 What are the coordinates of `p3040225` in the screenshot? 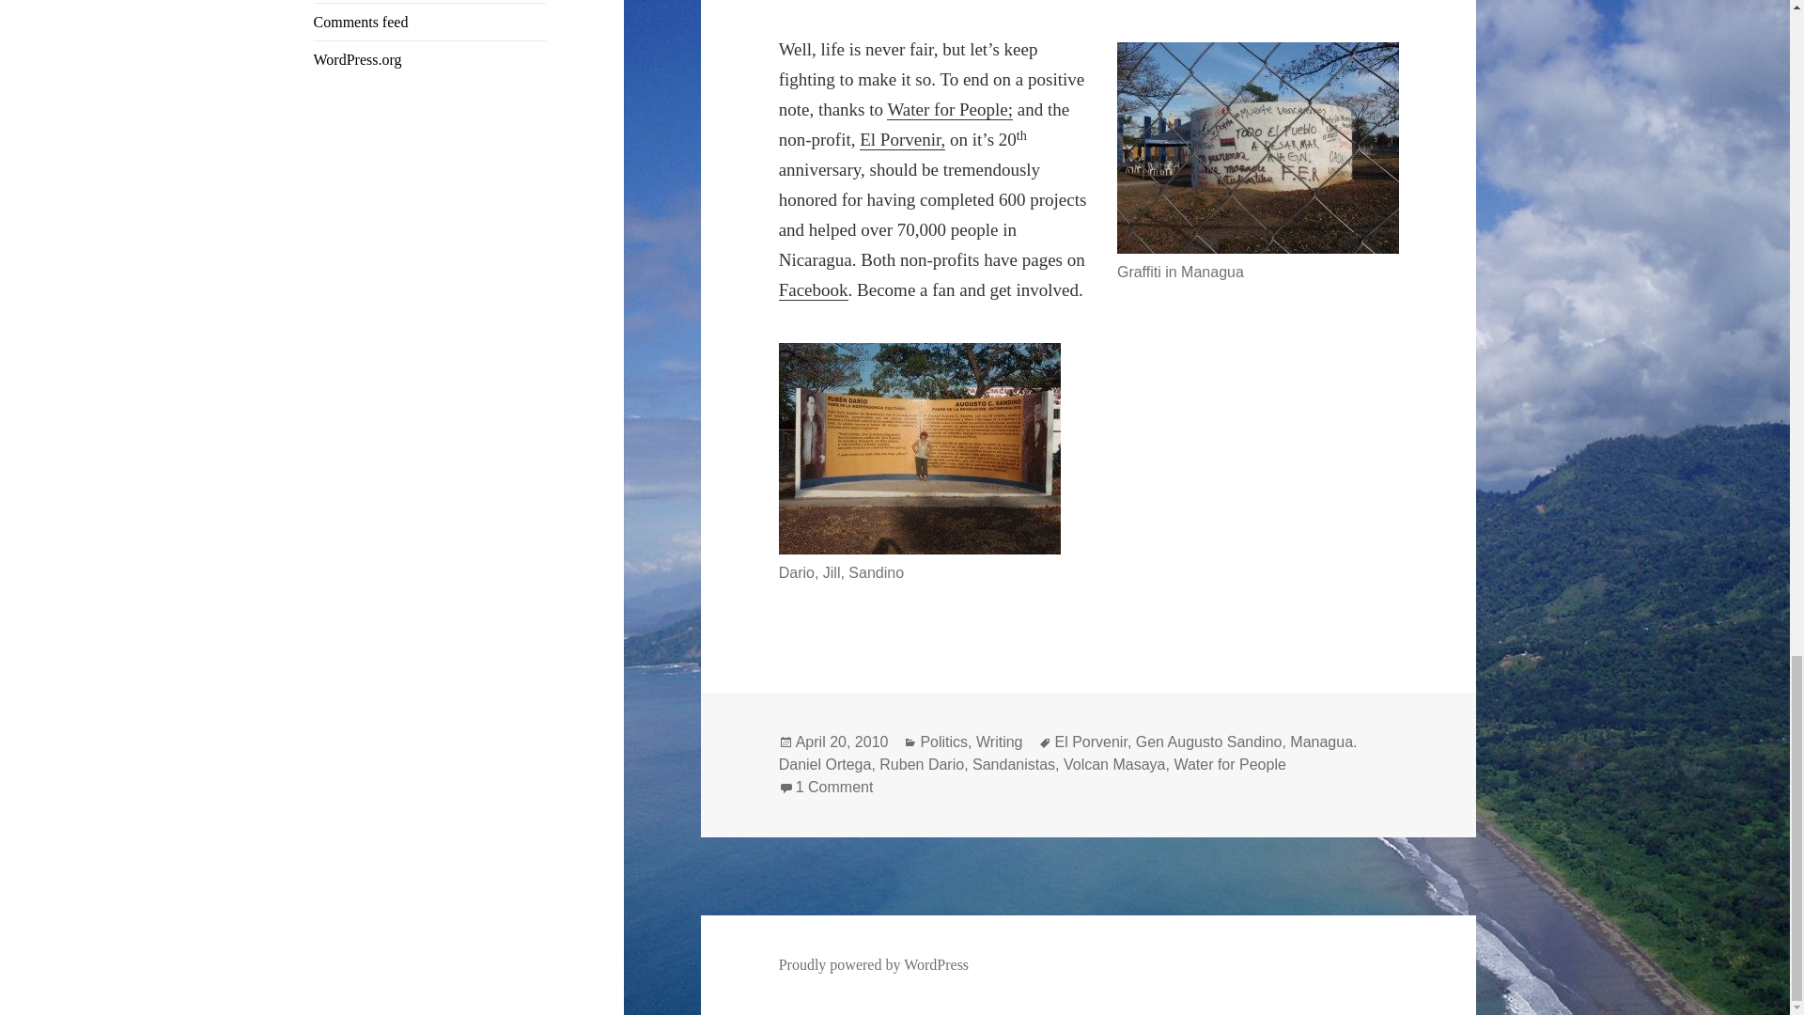 It's located at (1257, 148).